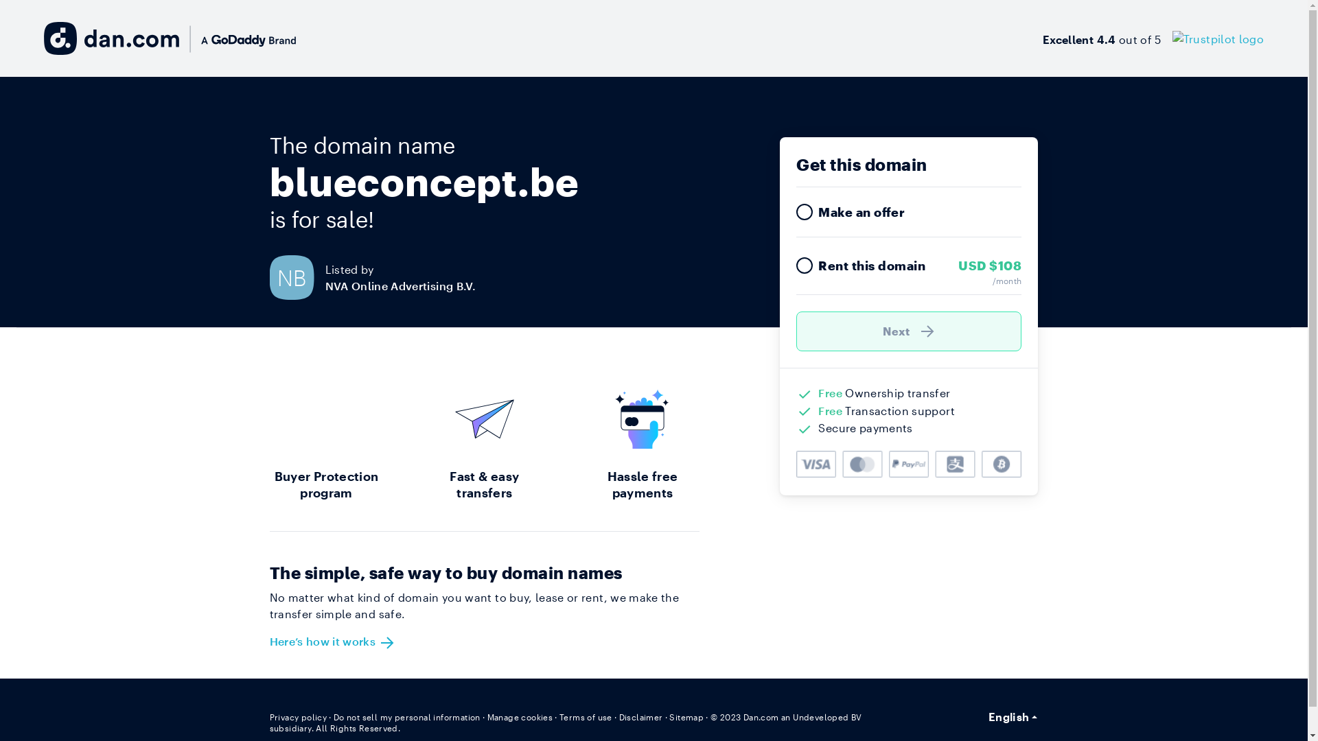 Image resolution: width=1318 pixels, height=741 pixels. I want to click on Next
), so click(909, 331).